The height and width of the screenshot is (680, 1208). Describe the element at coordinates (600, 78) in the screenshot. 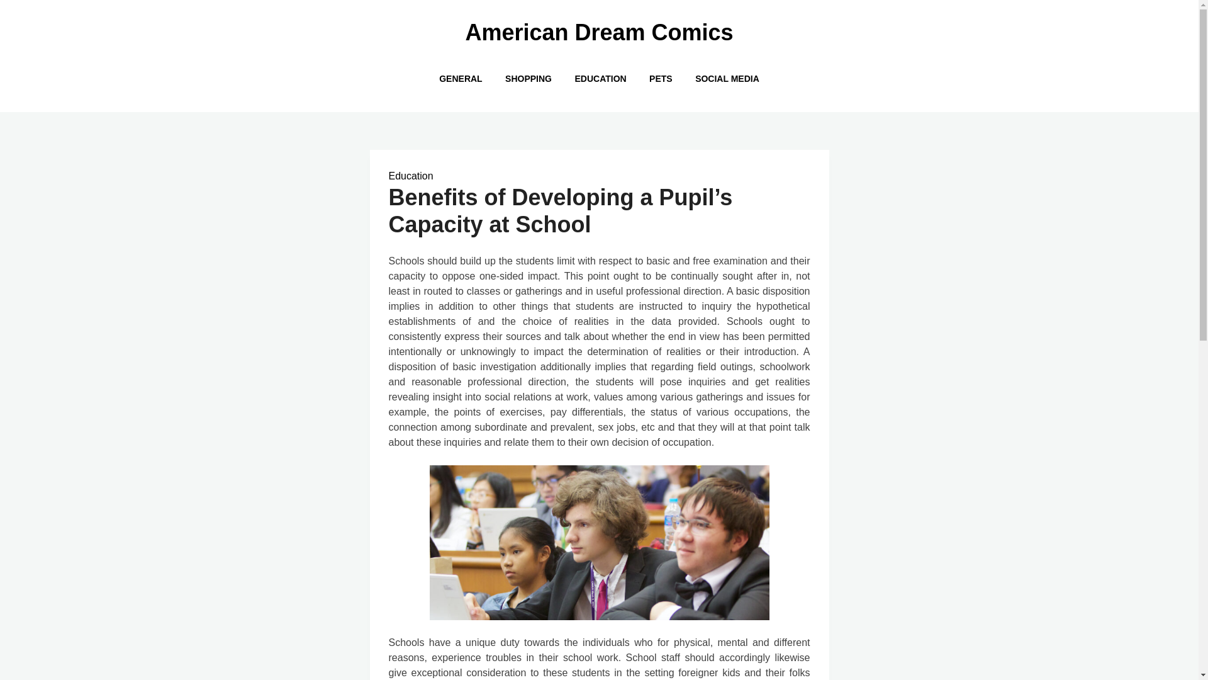

I see `EDUCATION` at that location.